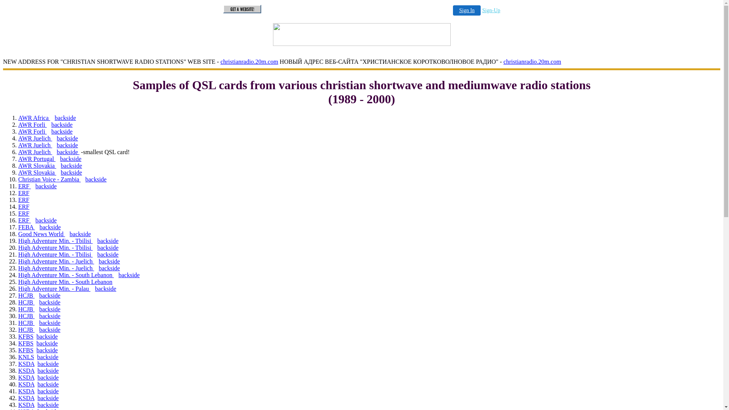 Image resolution: width=729 pixels, height=410 pixels. What do you see at coordinates (66, 275) in the screenshot?
I see `High Adventure Min. - South Lebanon` at bounding box center [66, 275].